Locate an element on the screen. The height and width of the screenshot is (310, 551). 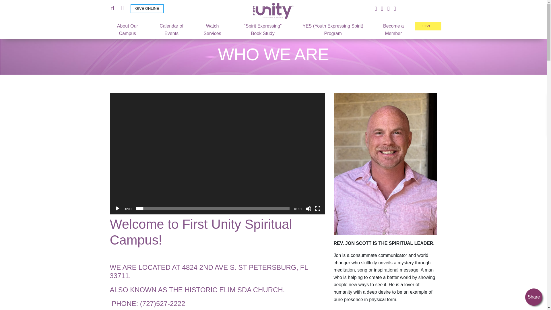
Share this article is located at coordinates (533, 297).